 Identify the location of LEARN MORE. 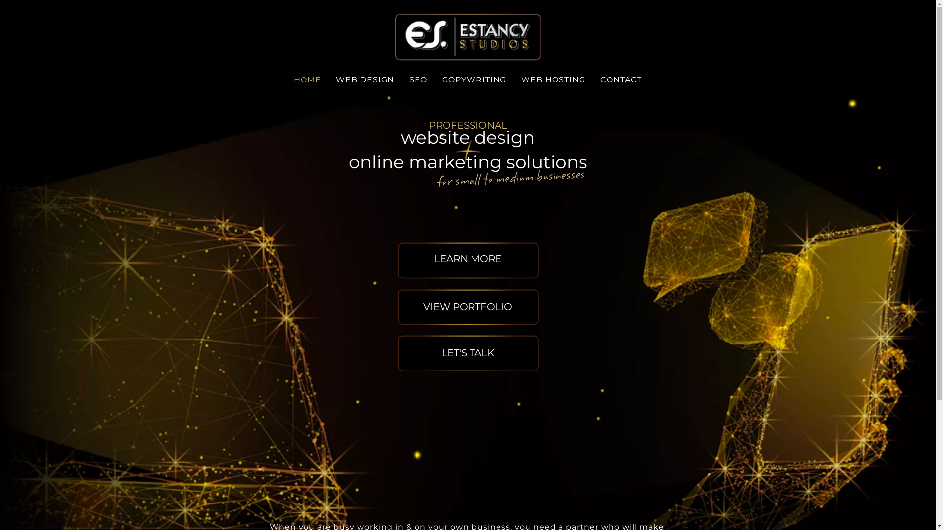
(468, 259).